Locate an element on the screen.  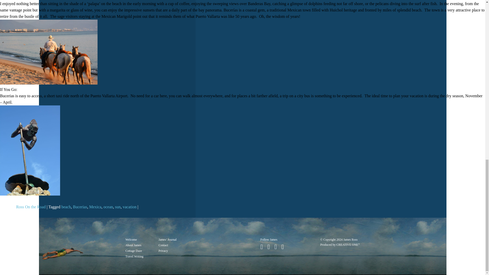
beach is located at coordinates (66, 207).